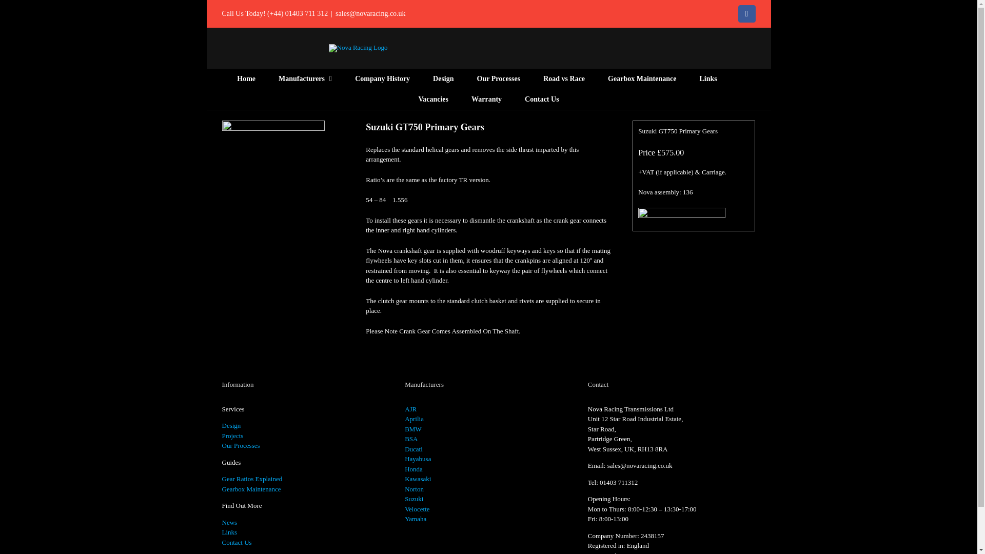  I want to click on SuzukiGT750, so click(273, 172).